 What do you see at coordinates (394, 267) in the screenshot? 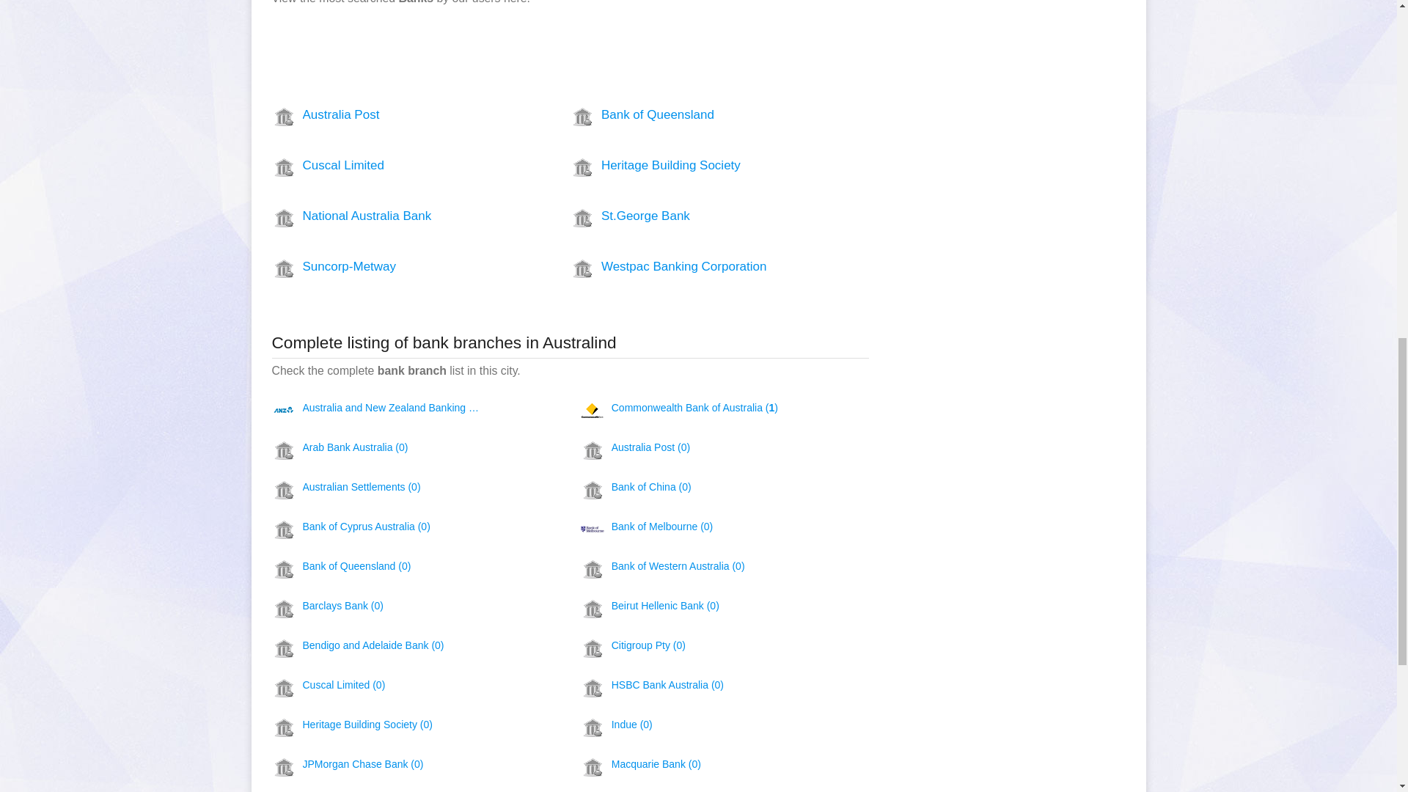
I see `Suncorp-Metway` at bounding box center [394, 267].